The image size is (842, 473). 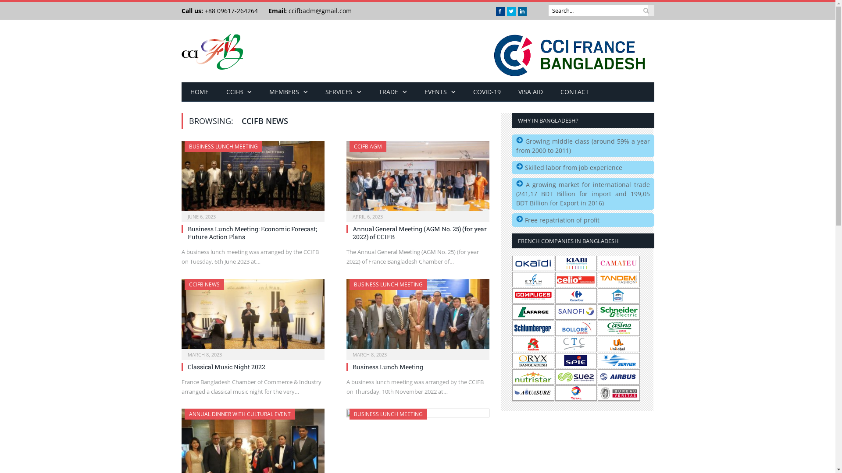 What do you see at coordinates (226, 367) in the screenshot?
I see `Classical Music Night 2022` at bounding box center [226, 367].